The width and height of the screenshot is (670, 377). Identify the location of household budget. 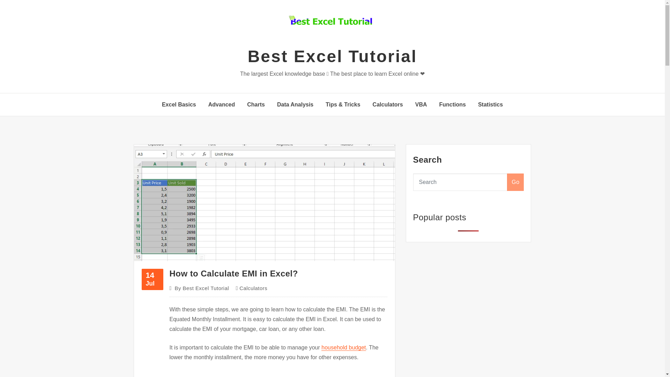
(343, 348).